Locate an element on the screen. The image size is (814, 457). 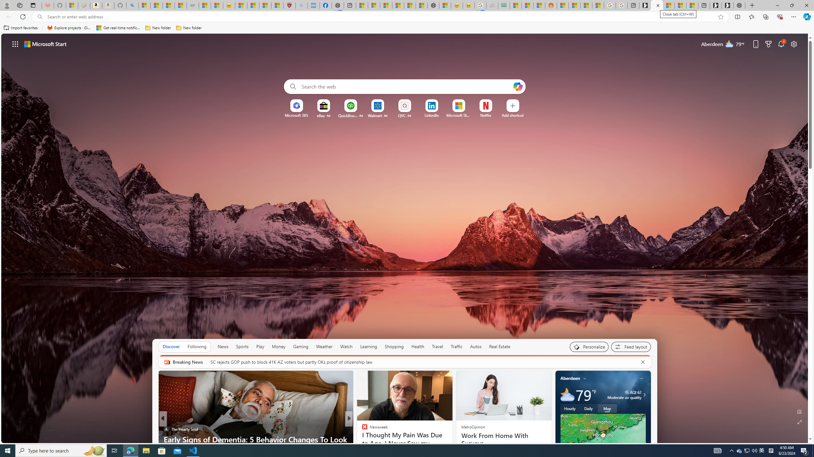
Autos is located at coordinates (476, 347).